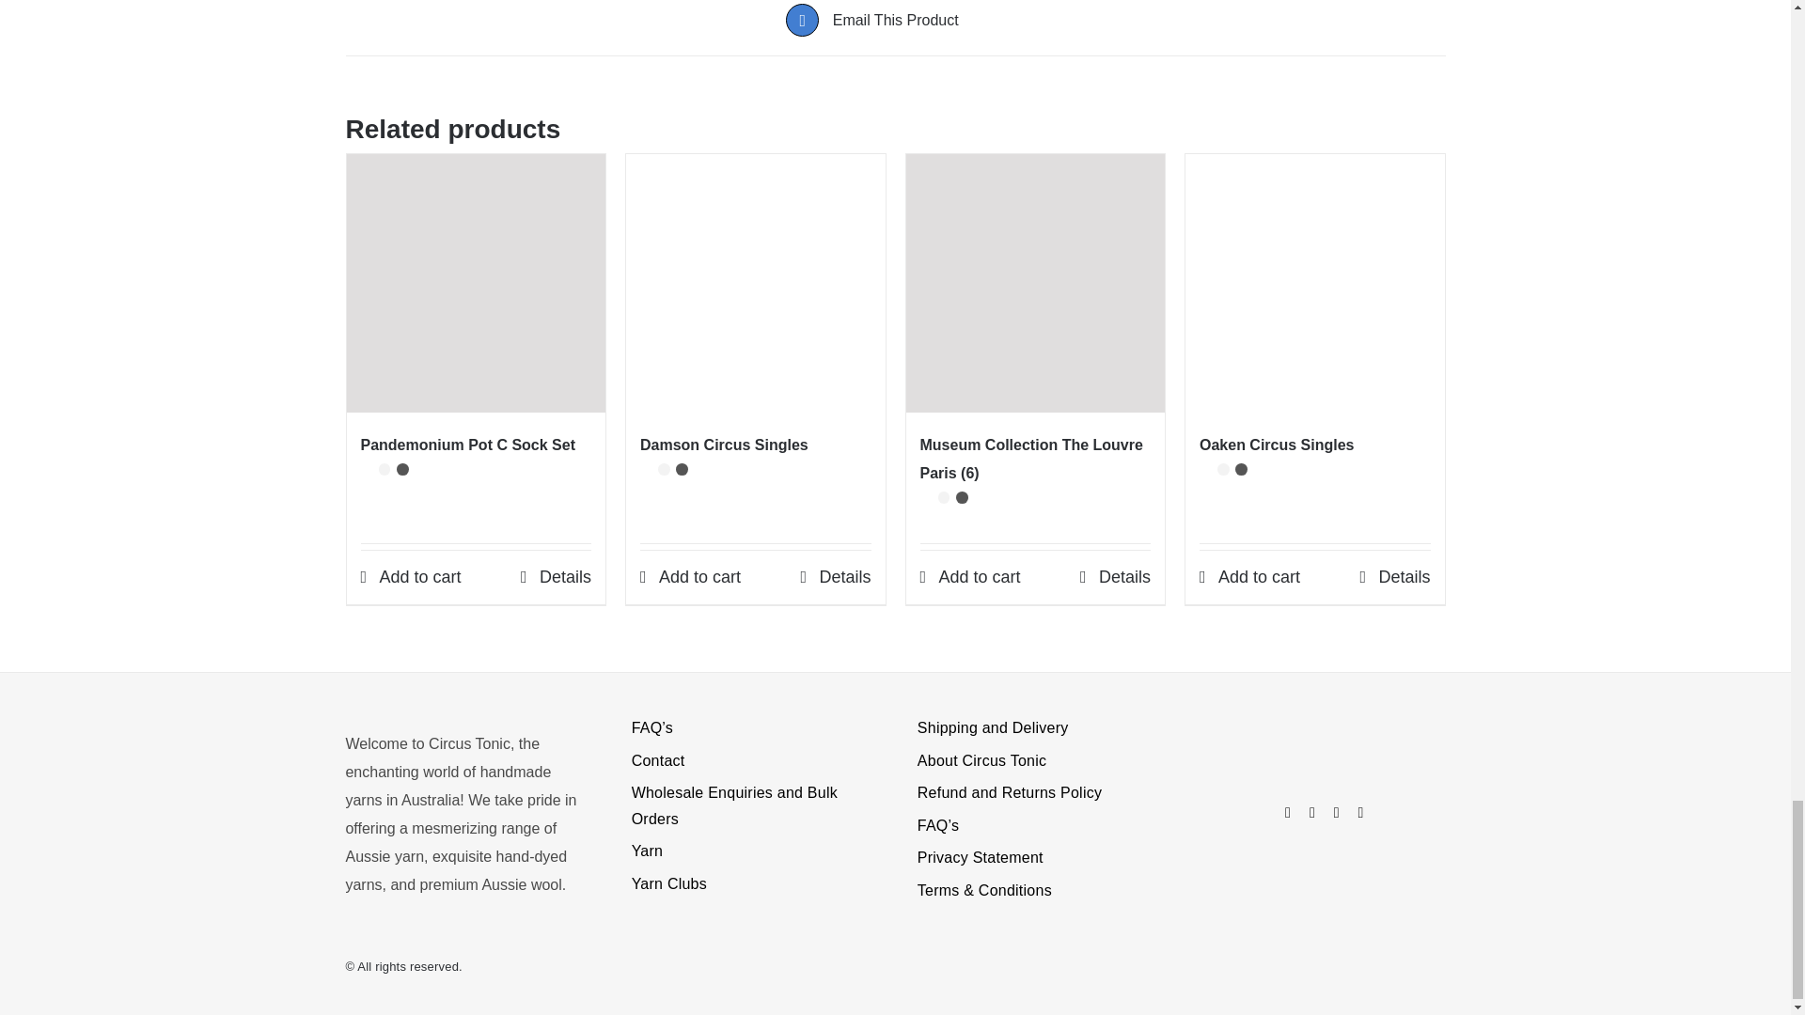 This screenshot has width=1805, height=1015. I want to click on Details, so click(557, 577).